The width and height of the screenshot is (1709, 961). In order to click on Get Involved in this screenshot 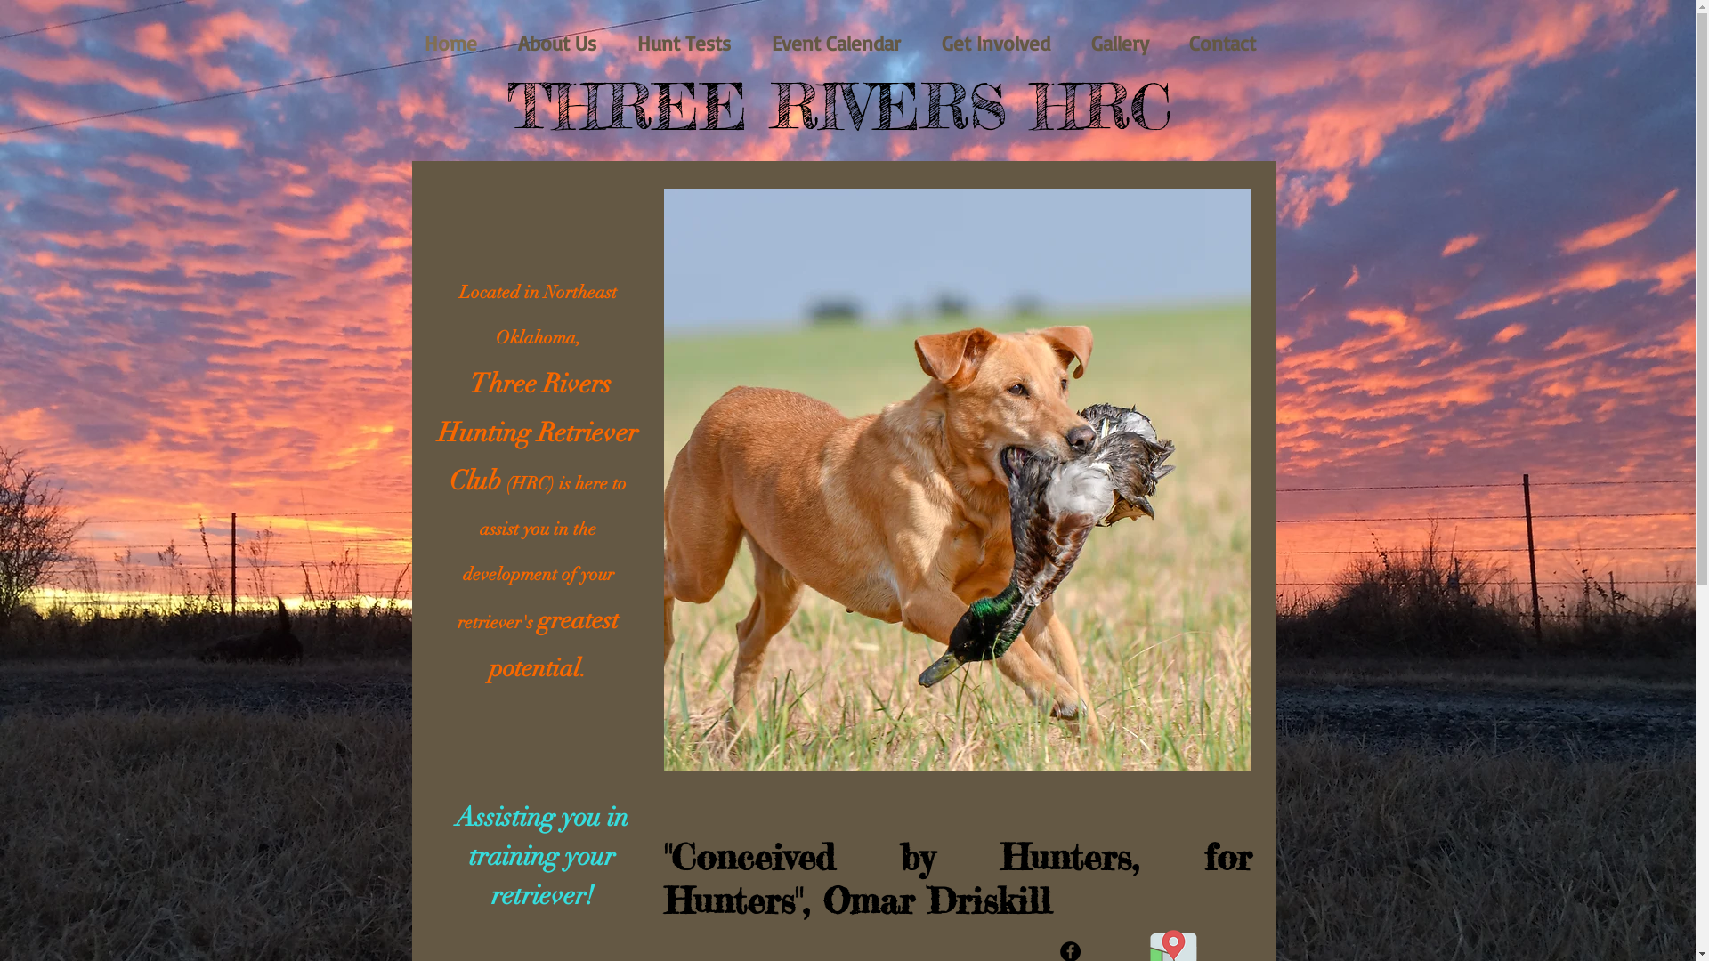, I will do `click(995, 44)`.